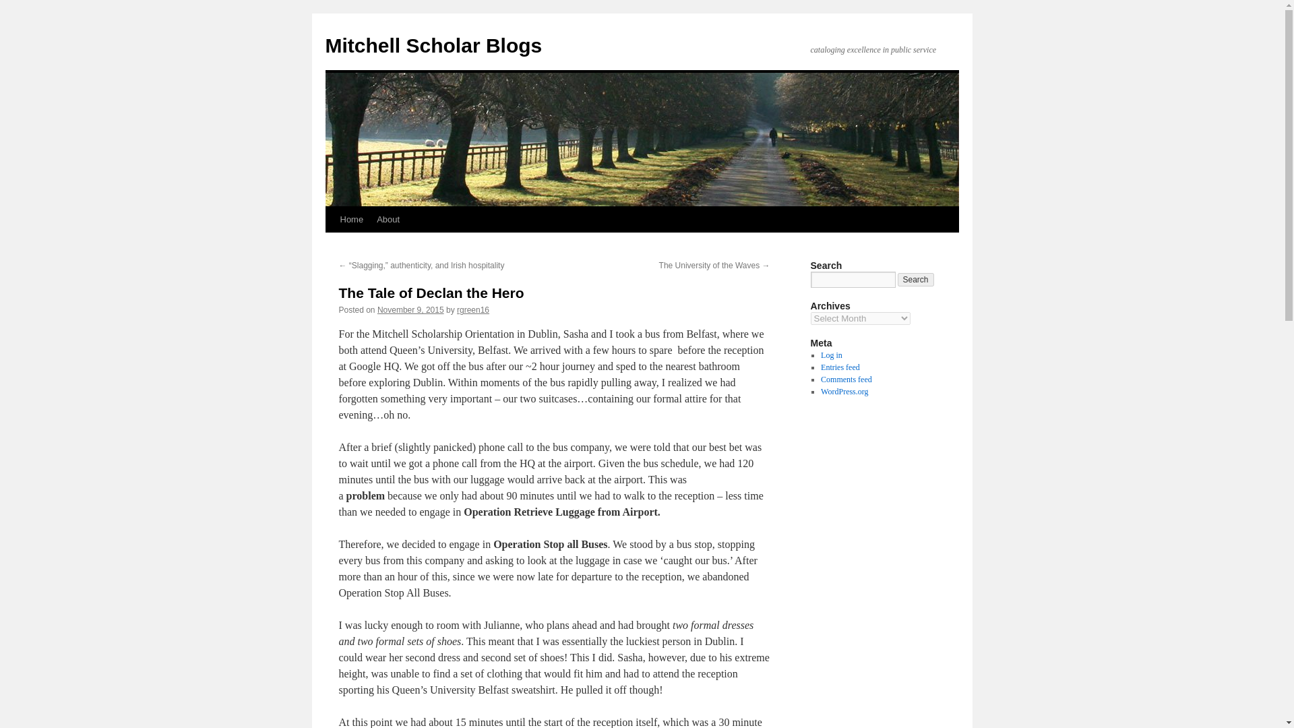 The width and height of the screenshot is (1294, 728). I want to click on Mitchell Scholar Blogs, so click(433, 45).